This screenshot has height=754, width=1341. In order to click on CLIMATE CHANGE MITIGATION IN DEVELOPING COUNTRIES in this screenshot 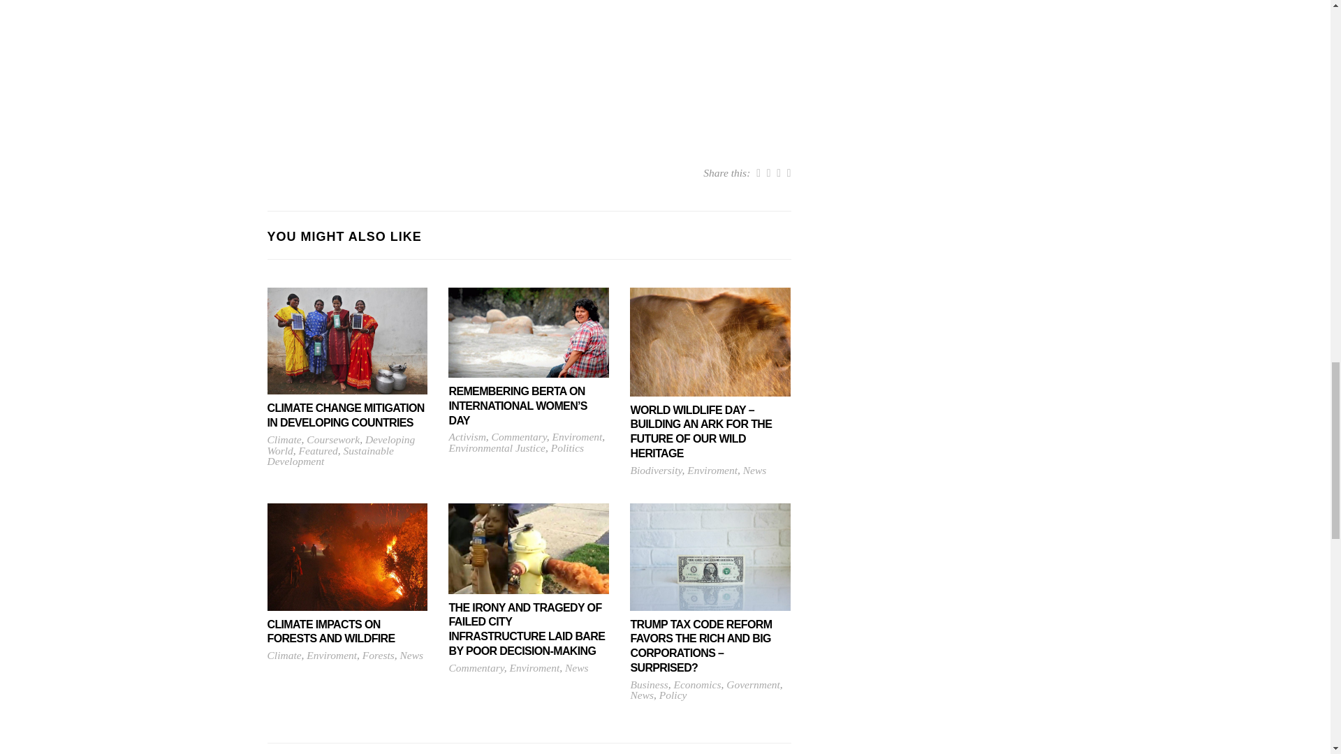, I will do `click(347, 449)`.